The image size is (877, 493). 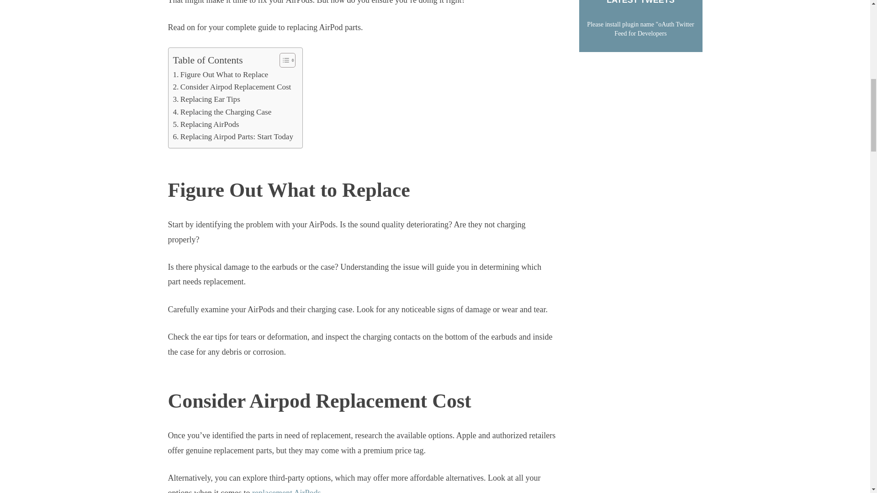 What do you see at coordinates (232, 87) in the screenshot?
I see `Consider Airpod Replacement Cost` at bounding box center [232, 87].